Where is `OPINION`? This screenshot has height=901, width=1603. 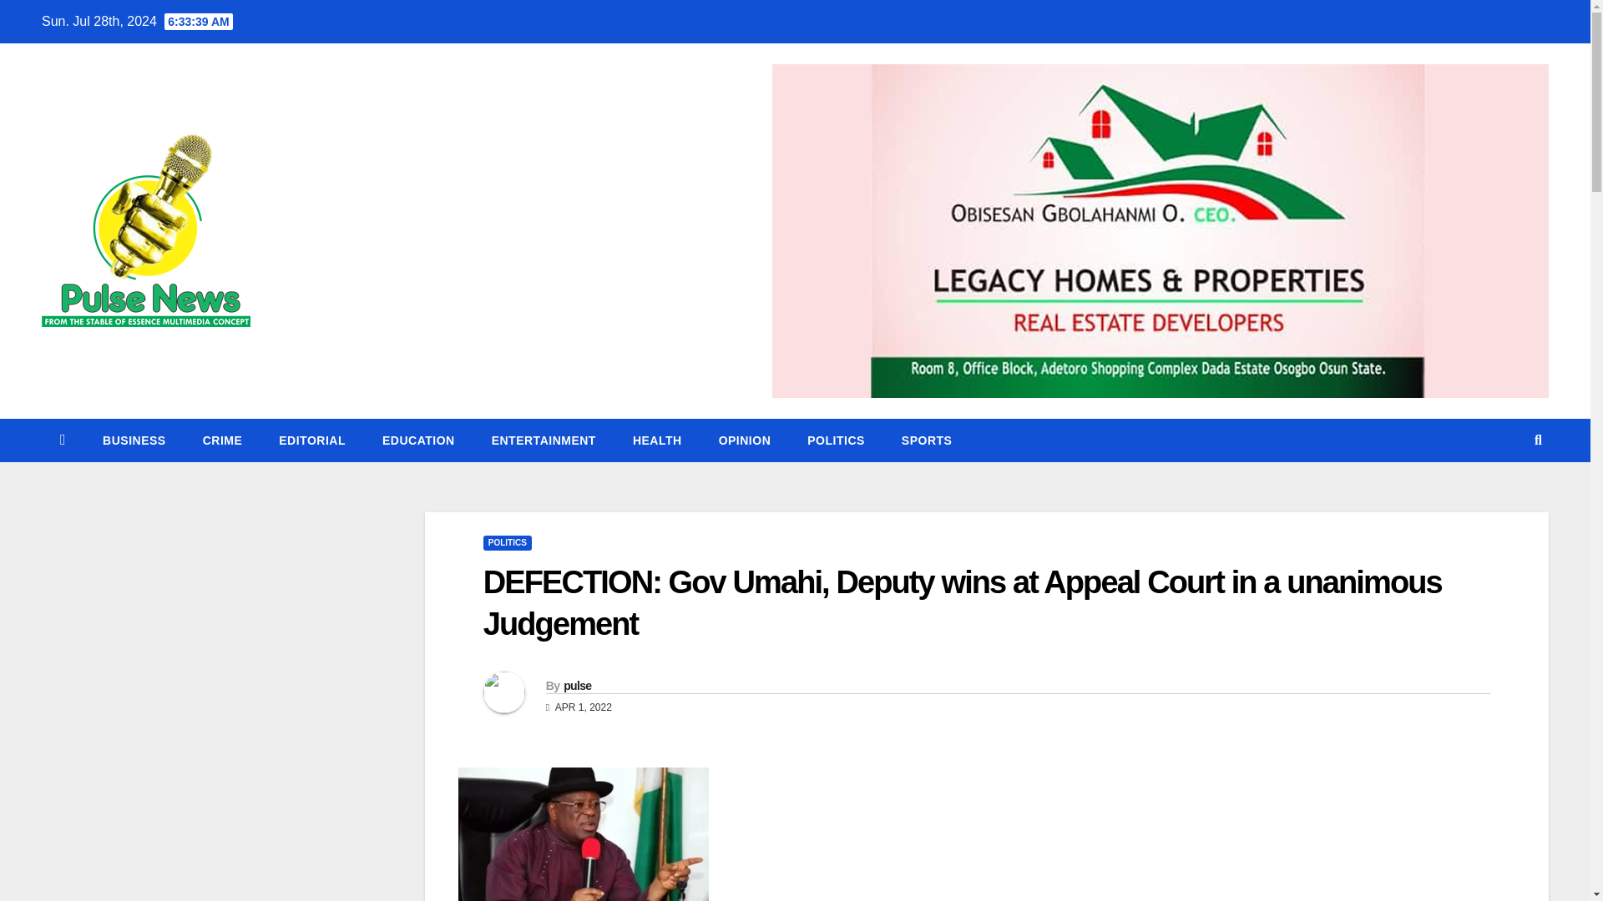 OPINION is located at coordinates (745, 440).